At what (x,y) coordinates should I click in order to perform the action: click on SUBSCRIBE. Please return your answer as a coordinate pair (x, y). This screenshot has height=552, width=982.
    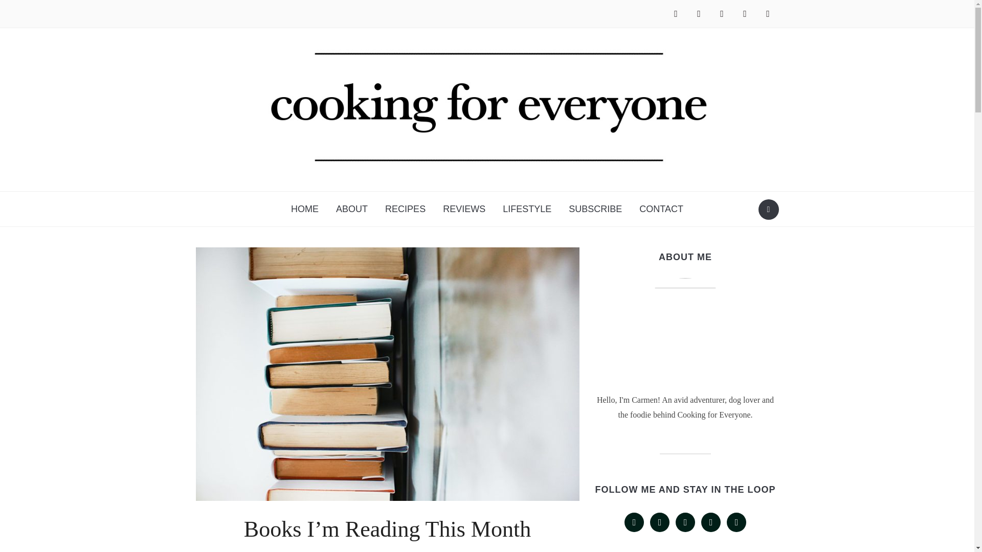
    Looking at the image, I should click on (595, 209).